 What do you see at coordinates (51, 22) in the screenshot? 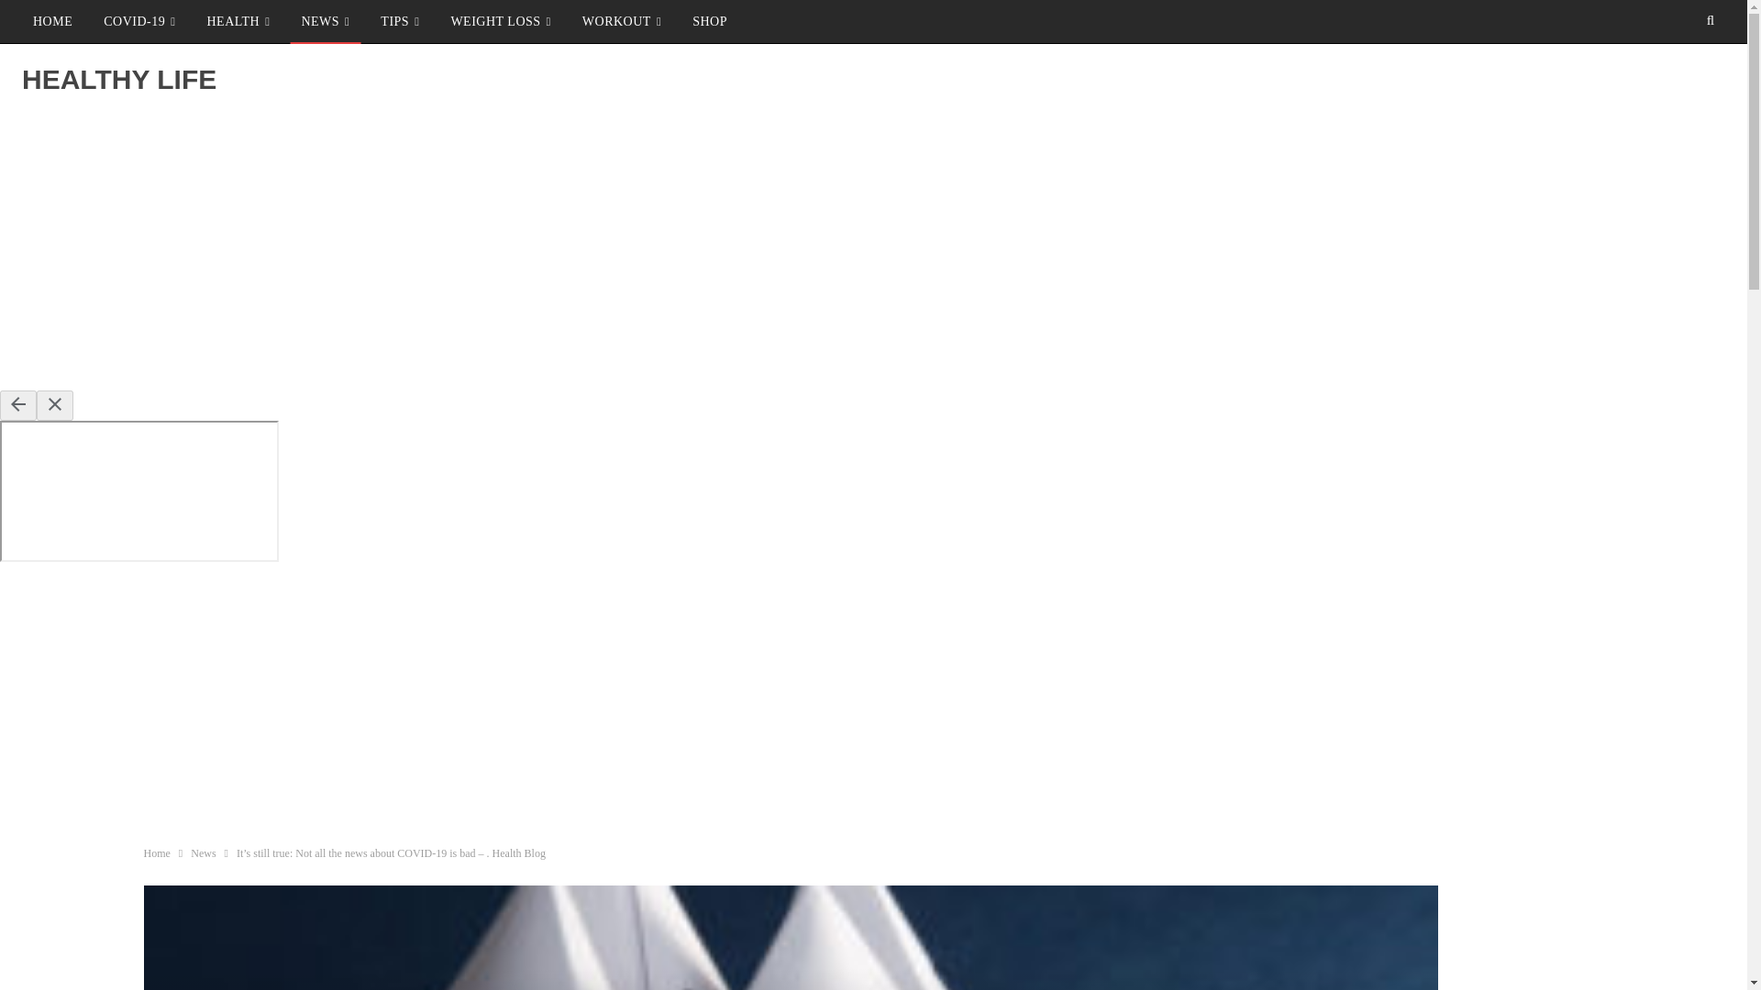
I see `HOME` at bounding box center [51, 22].